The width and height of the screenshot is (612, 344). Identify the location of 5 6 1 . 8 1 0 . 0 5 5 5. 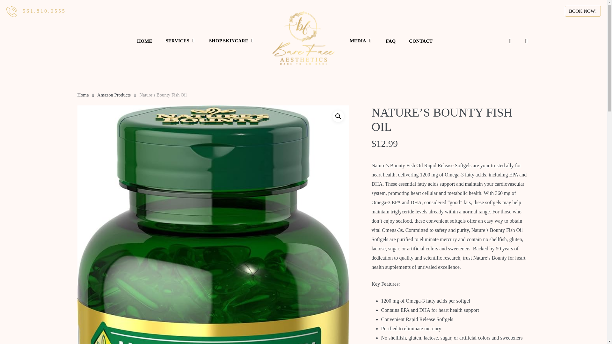
(44, 11).